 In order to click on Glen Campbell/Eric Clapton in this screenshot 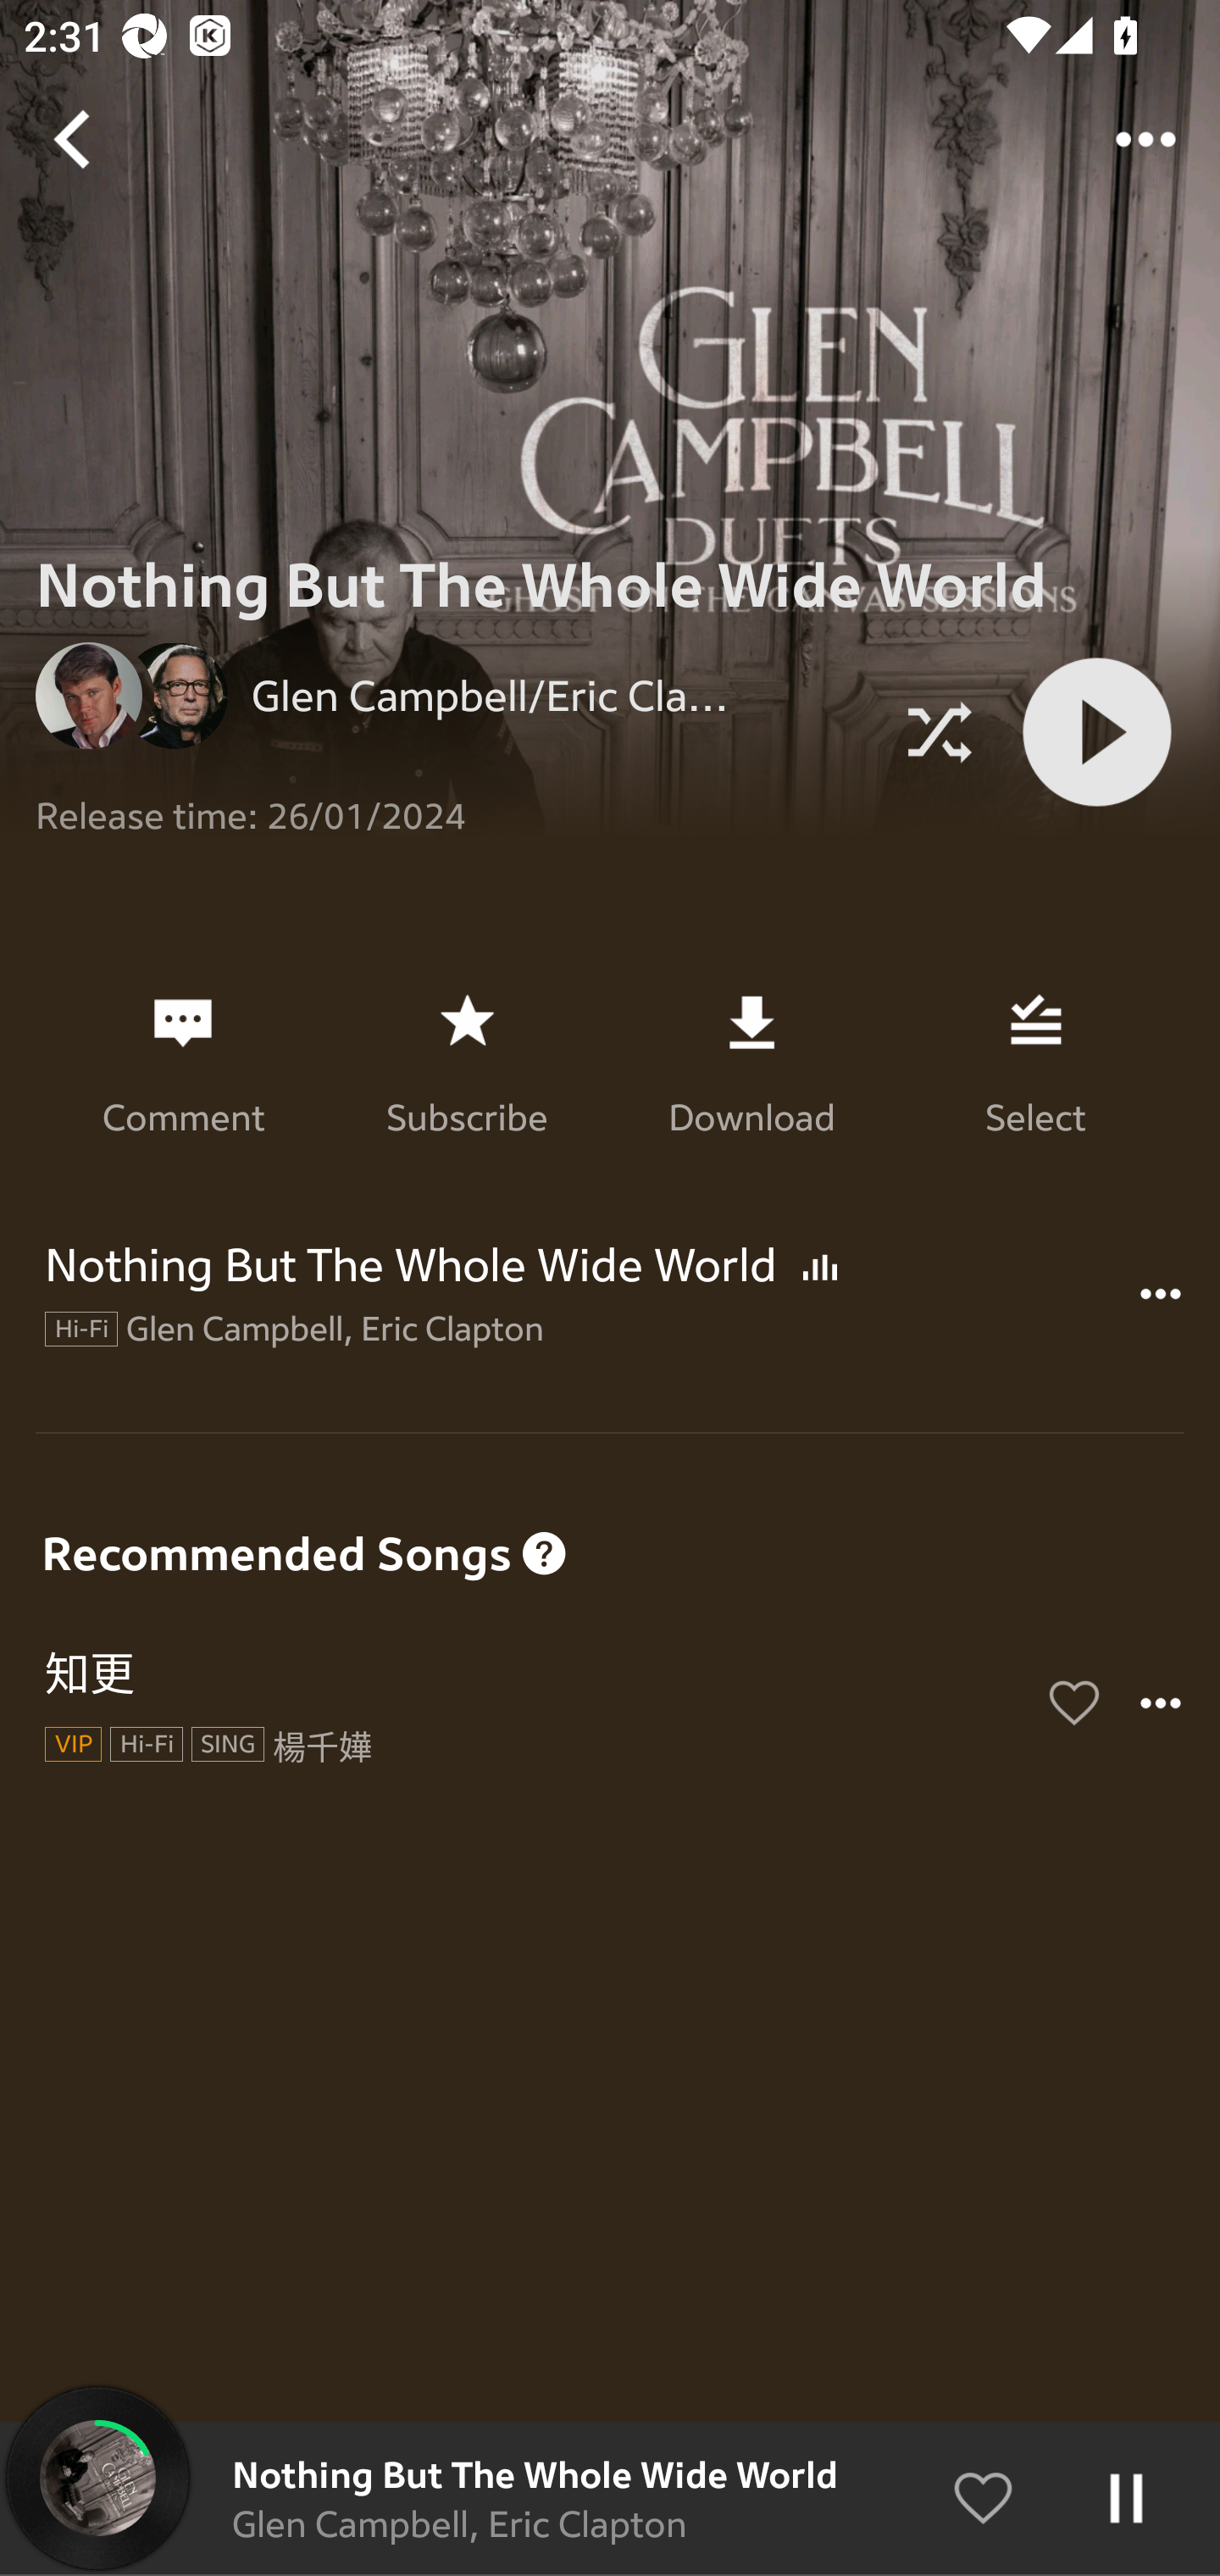, I will do `click(453, 695)`.